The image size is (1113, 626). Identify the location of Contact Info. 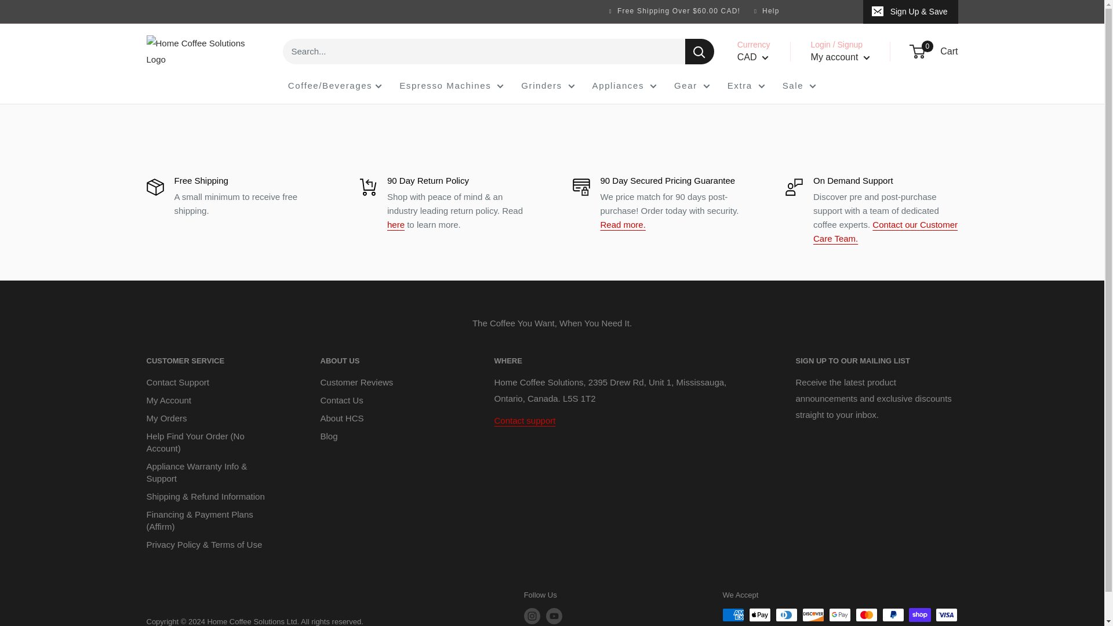
(525, 421).